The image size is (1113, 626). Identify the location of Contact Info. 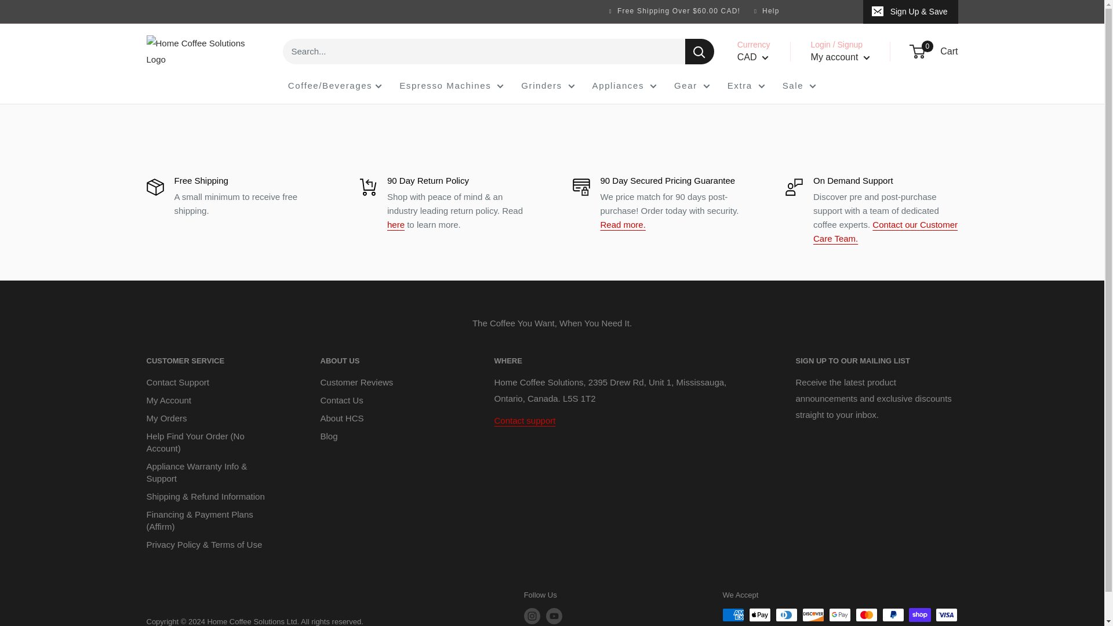
(525, 421).